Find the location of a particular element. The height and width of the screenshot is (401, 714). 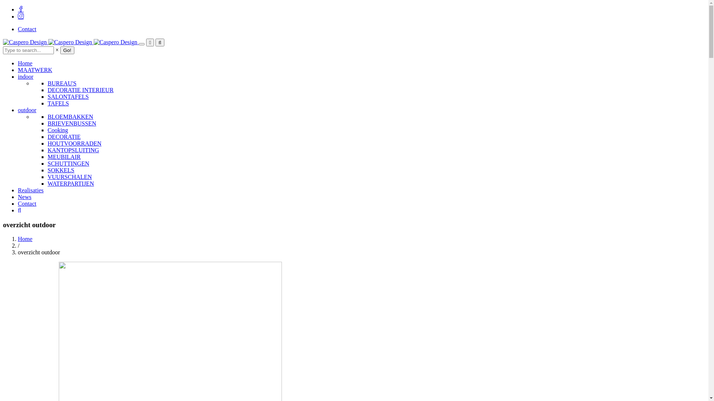

WATERPARTIJEN is located at coordinates (71, 183).